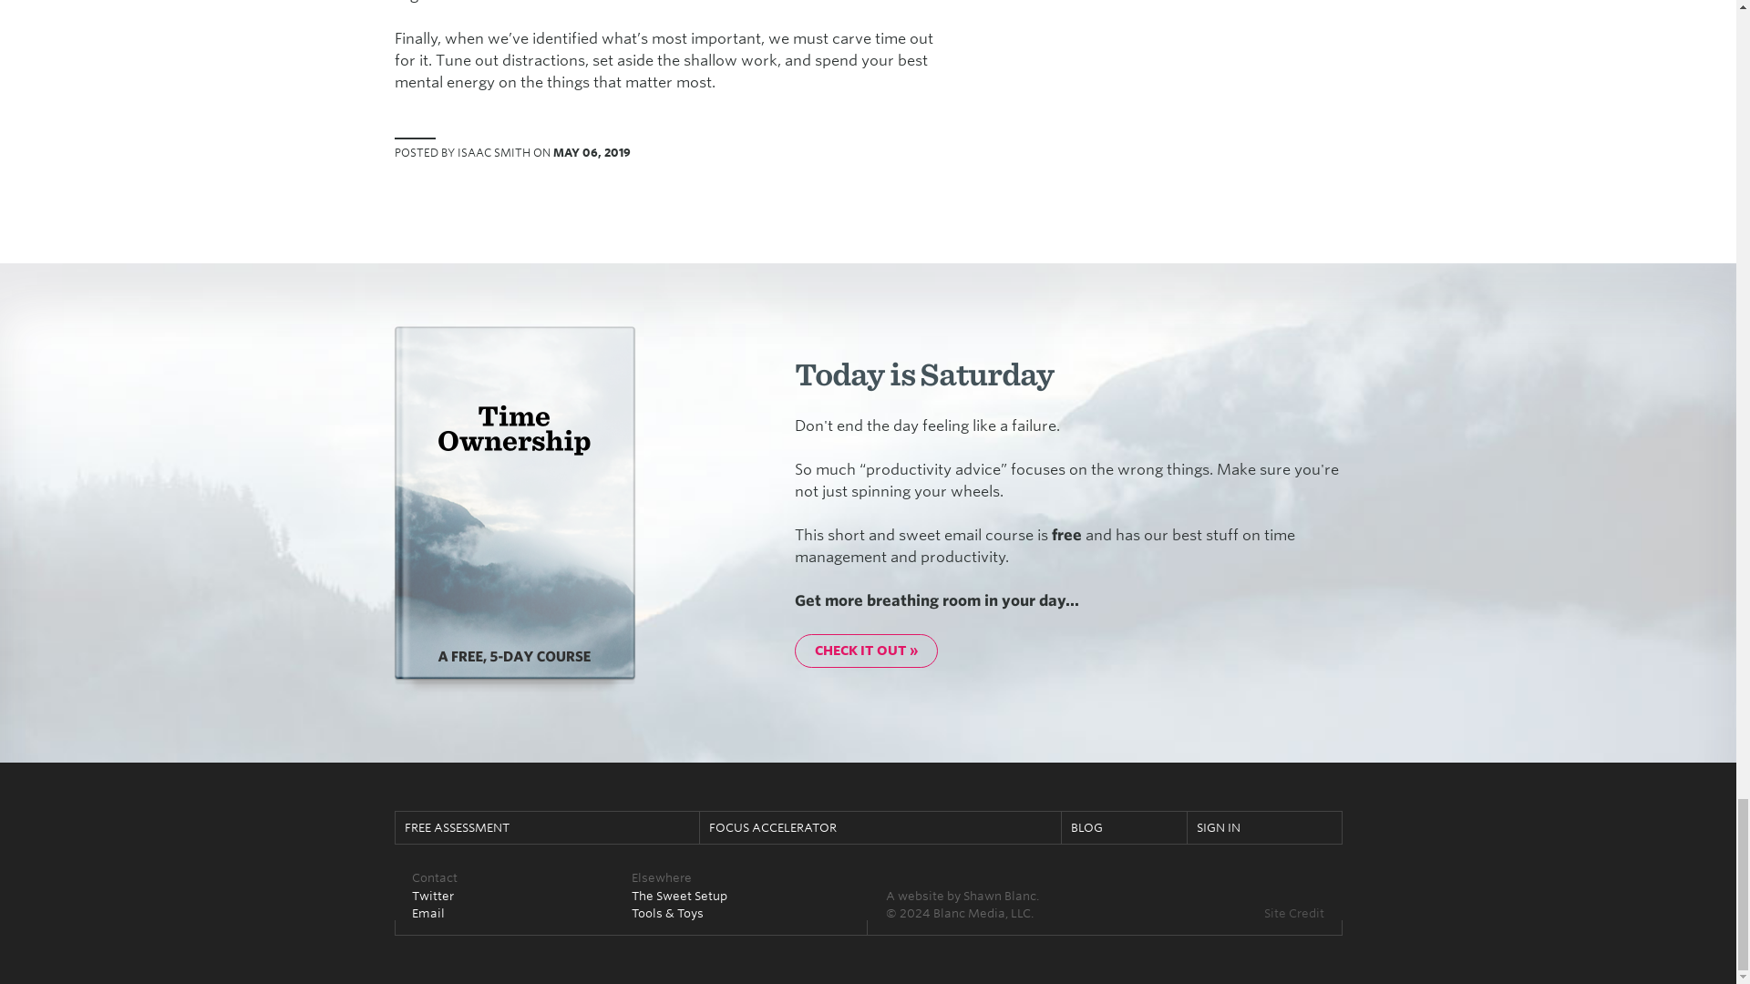 This screenshot has height=984, width=1750. Describe the element at coordinates (1265, 827) in the screenshot. I see `SIGN IN` at that location.